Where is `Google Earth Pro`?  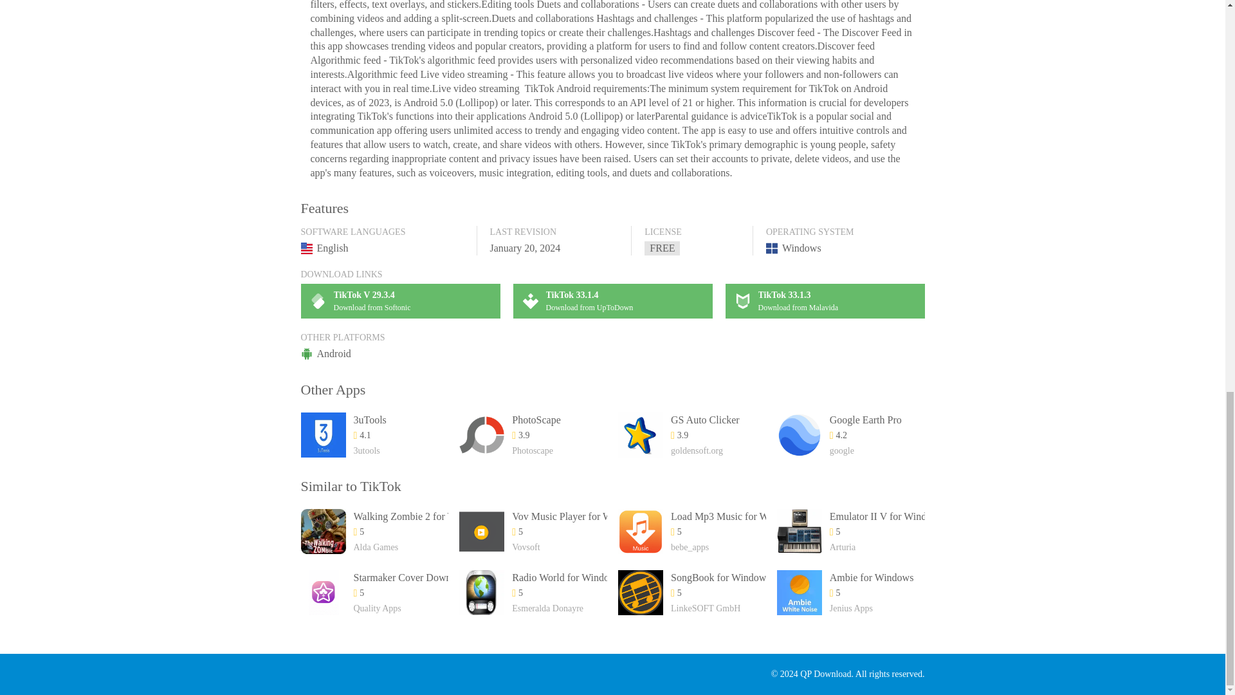
Google Earth Pro is located at coordinates (536, 420).